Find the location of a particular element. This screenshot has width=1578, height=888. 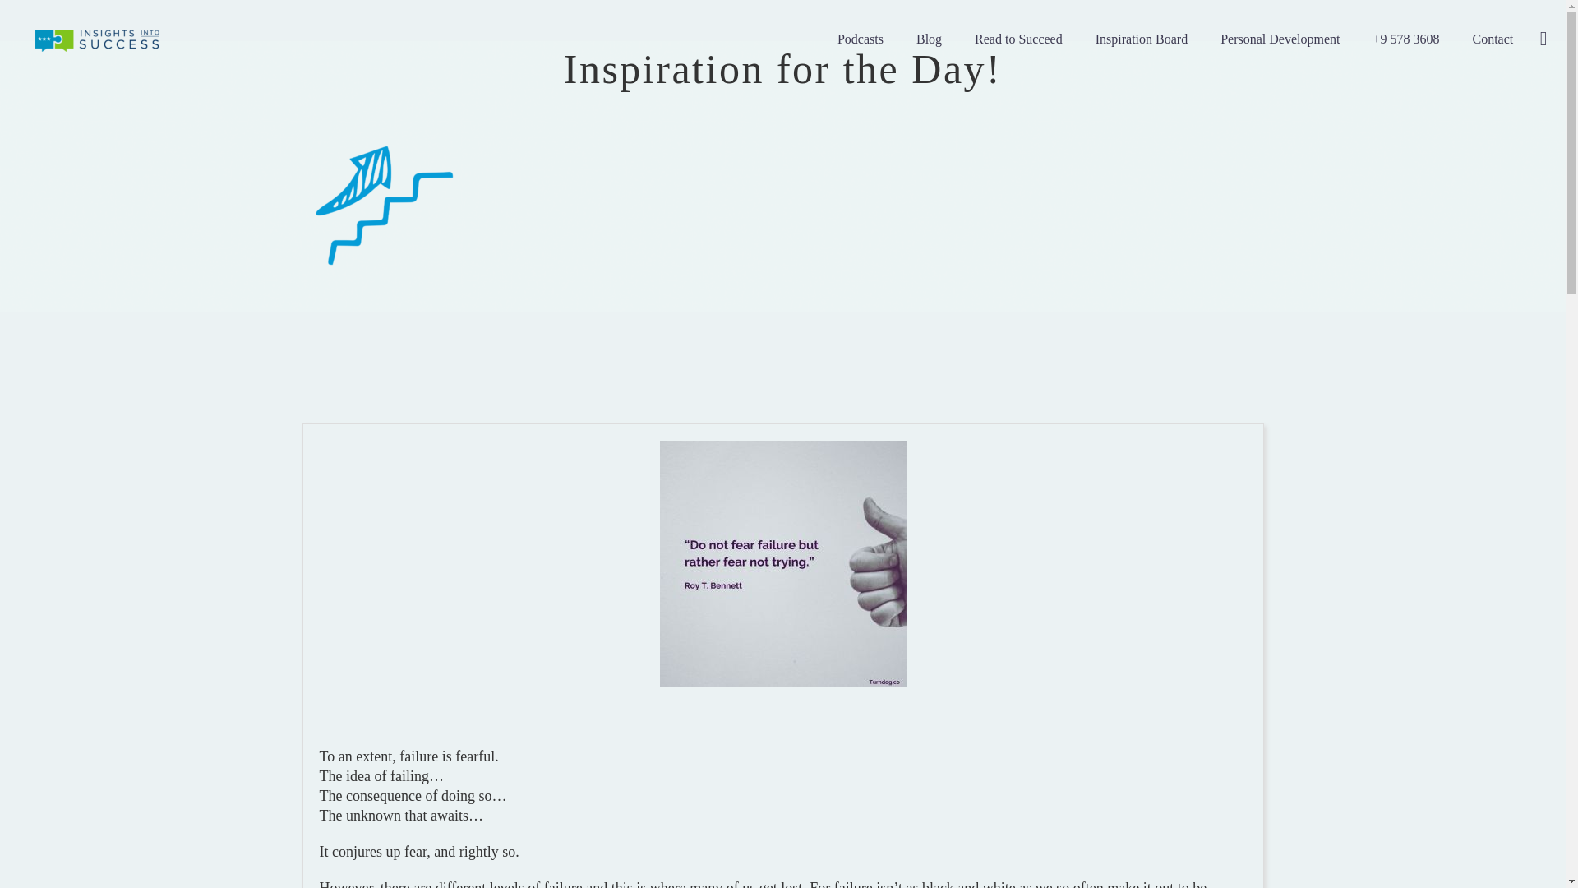

Read to Succeed is located at coordinates (1018, 39).